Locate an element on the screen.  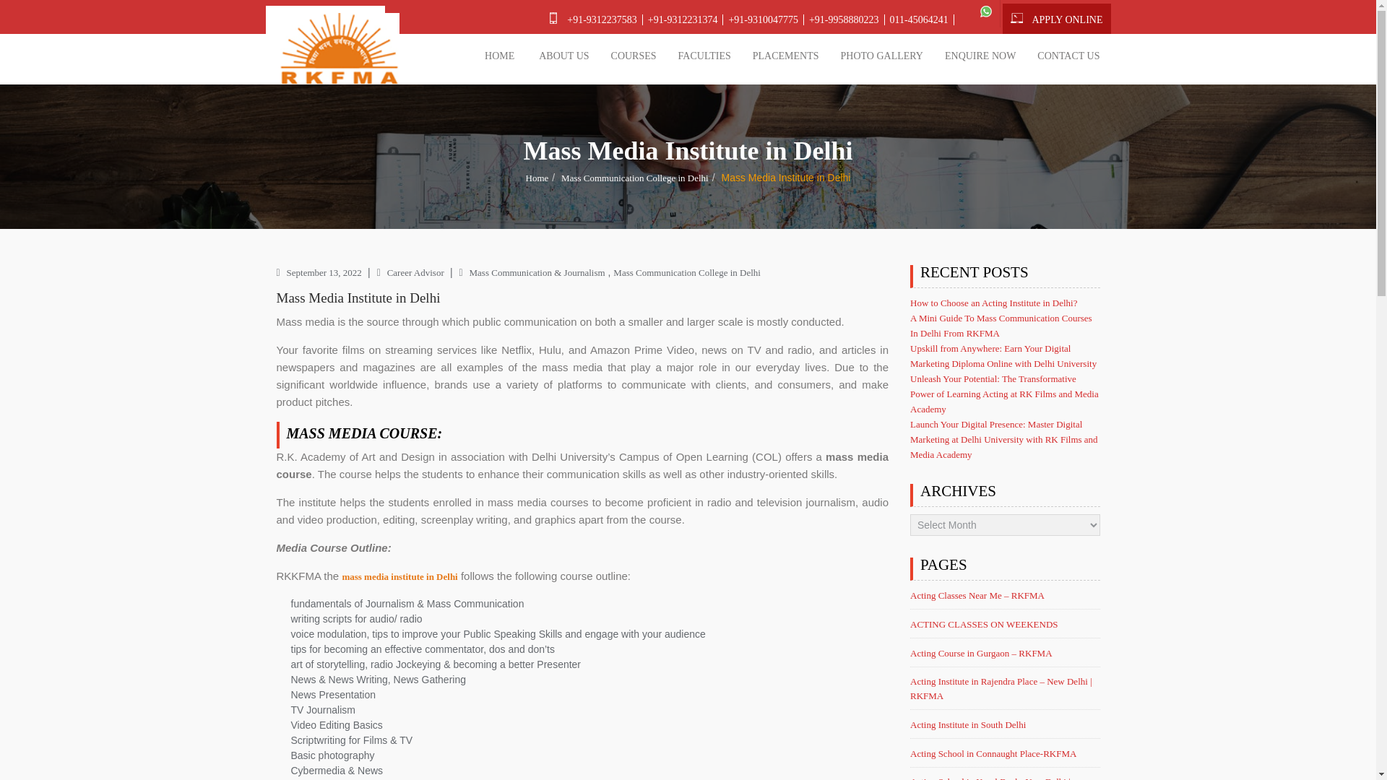
Home is located at coordinates (537, 178).